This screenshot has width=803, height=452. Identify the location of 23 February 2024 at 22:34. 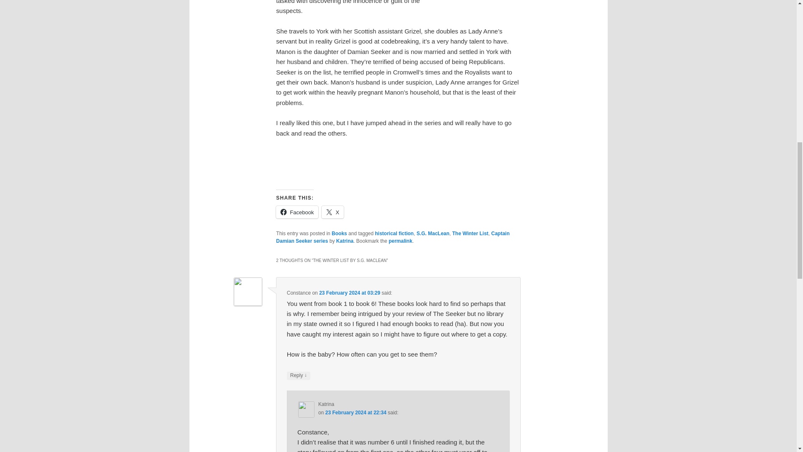
(355, 412).